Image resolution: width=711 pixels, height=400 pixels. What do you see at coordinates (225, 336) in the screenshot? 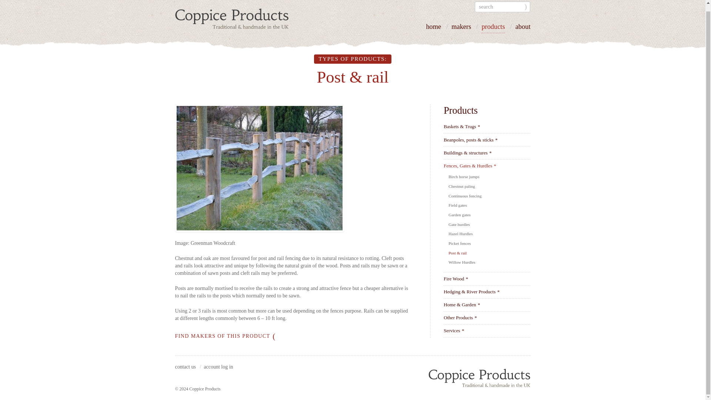
I see `FIND MAKERS OF THIS PRODUCT` at bounding box center [225, 336].